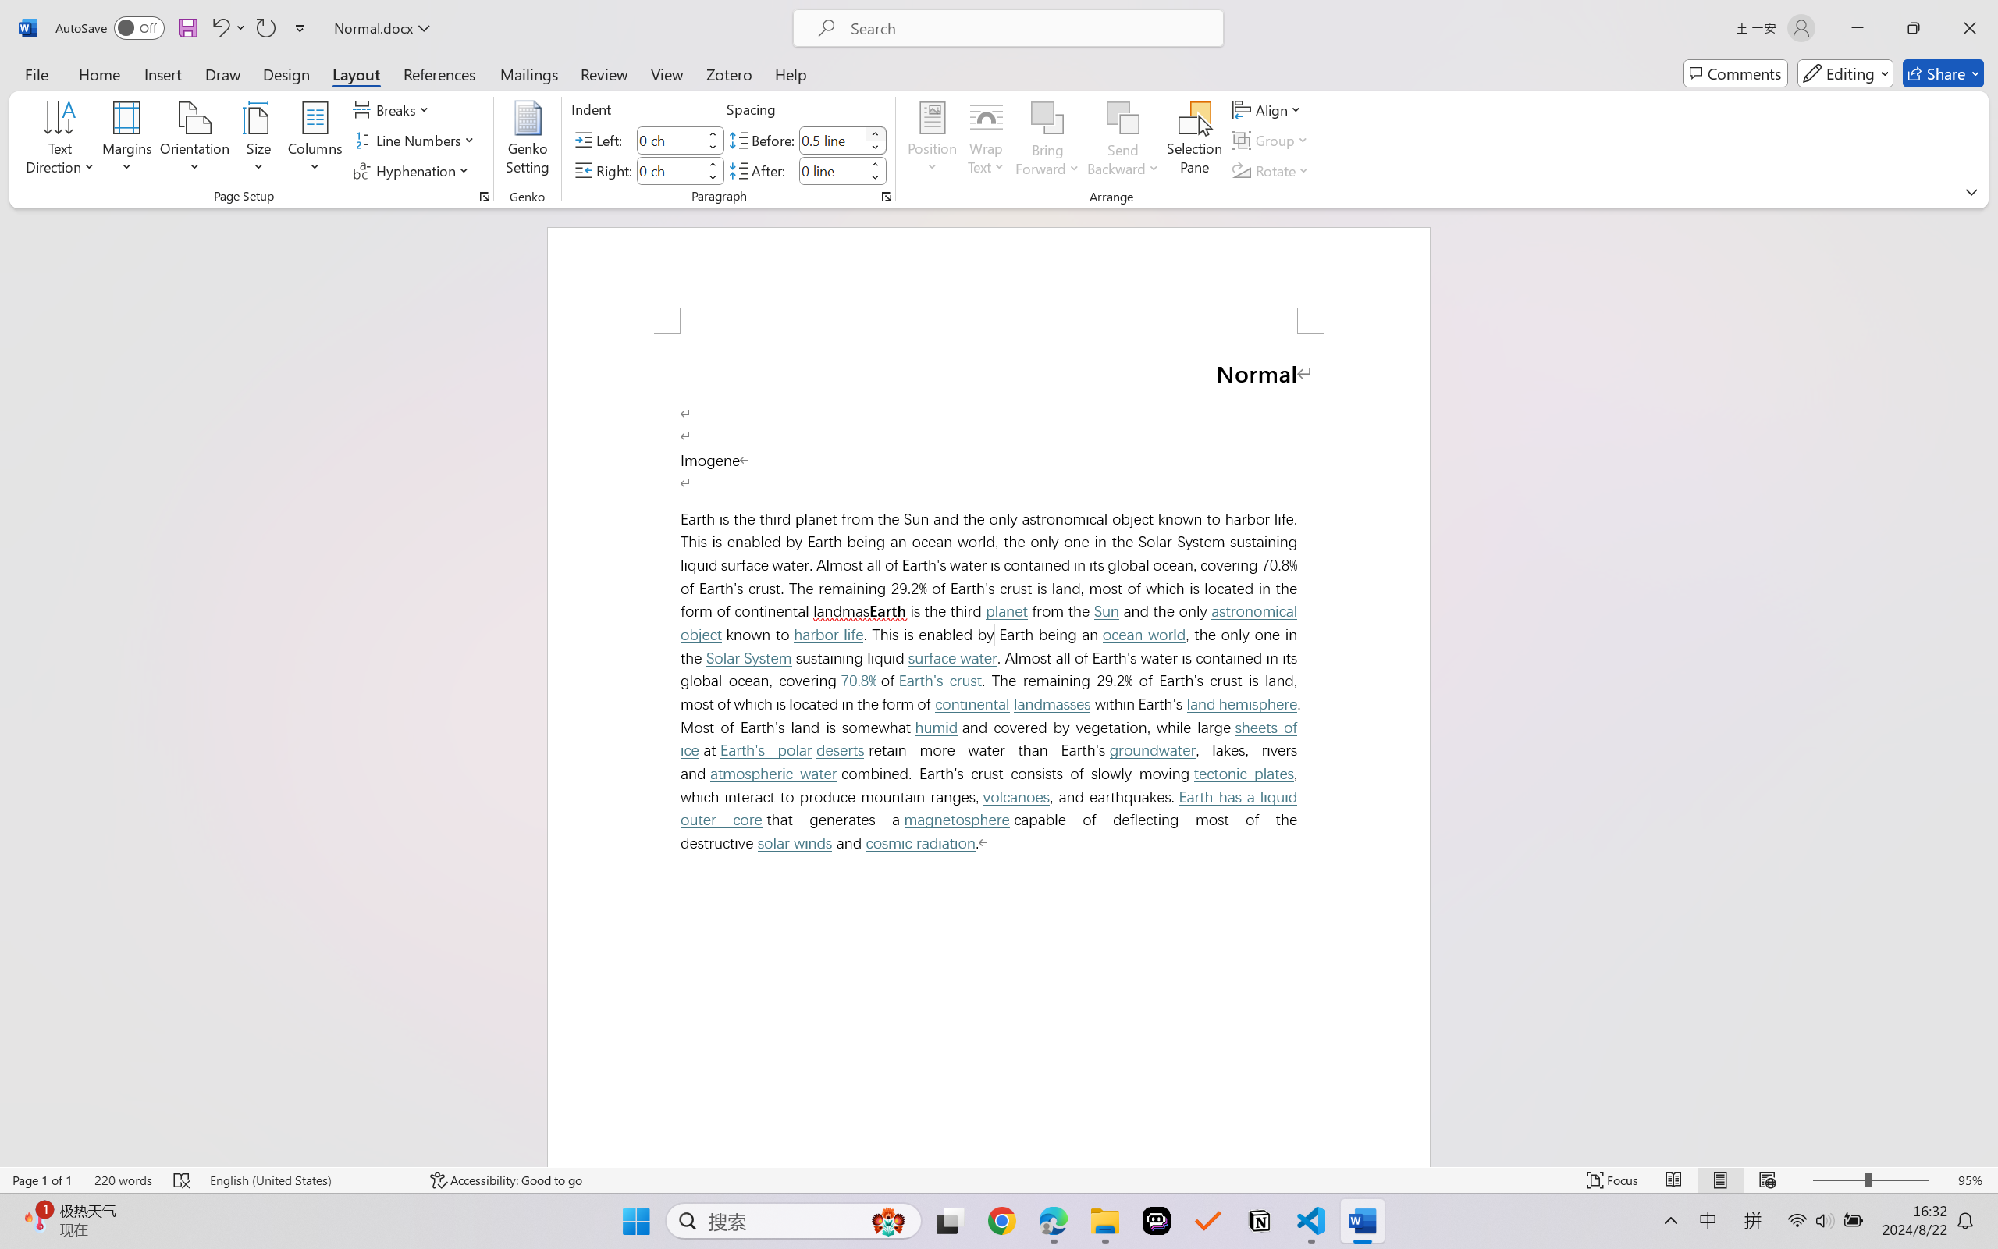 This screenshot has width=1998, height=1249. I want to click on Margins, so click(128, 141).